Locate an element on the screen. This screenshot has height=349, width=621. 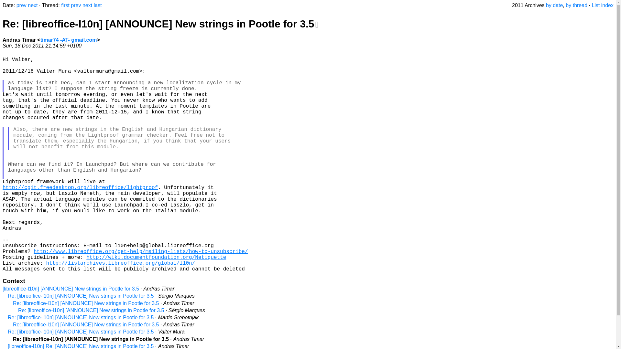
prev is located at coordinates (21, 5).